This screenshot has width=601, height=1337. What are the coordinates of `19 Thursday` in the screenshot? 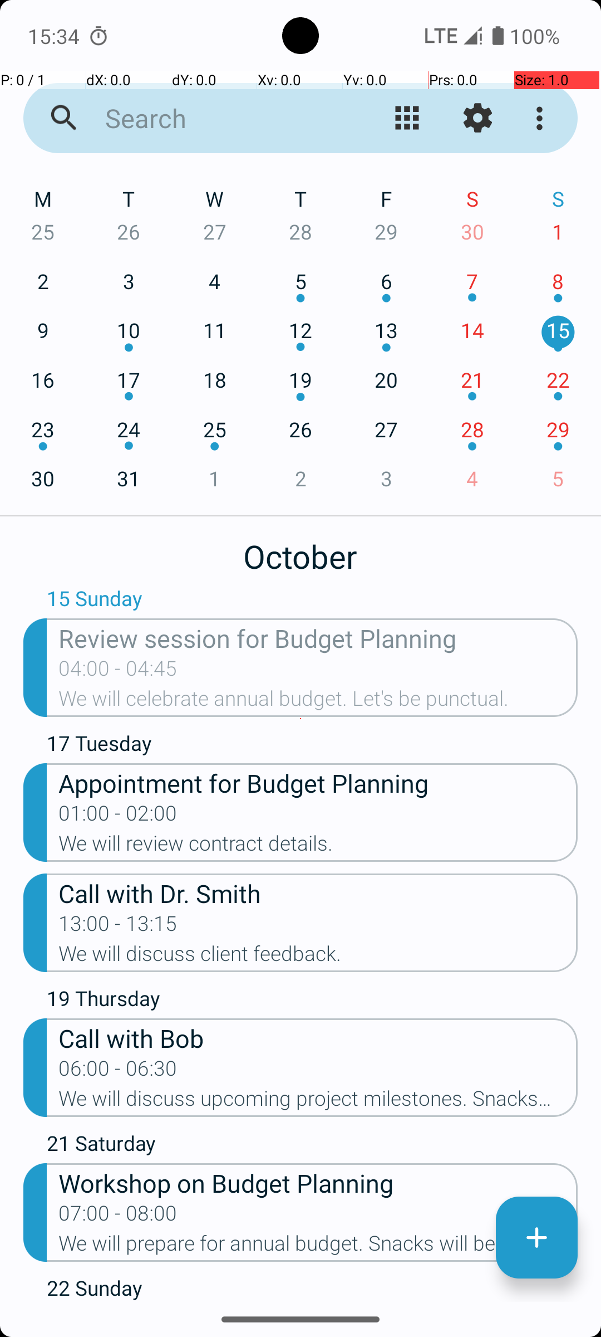 It's located at (312, 1001).